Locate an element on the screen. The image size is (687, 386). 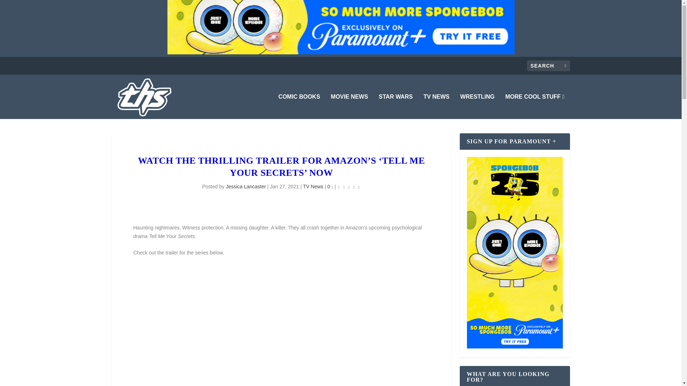
Posts by Jessica Lancaster is located at coordinates (246, 187).